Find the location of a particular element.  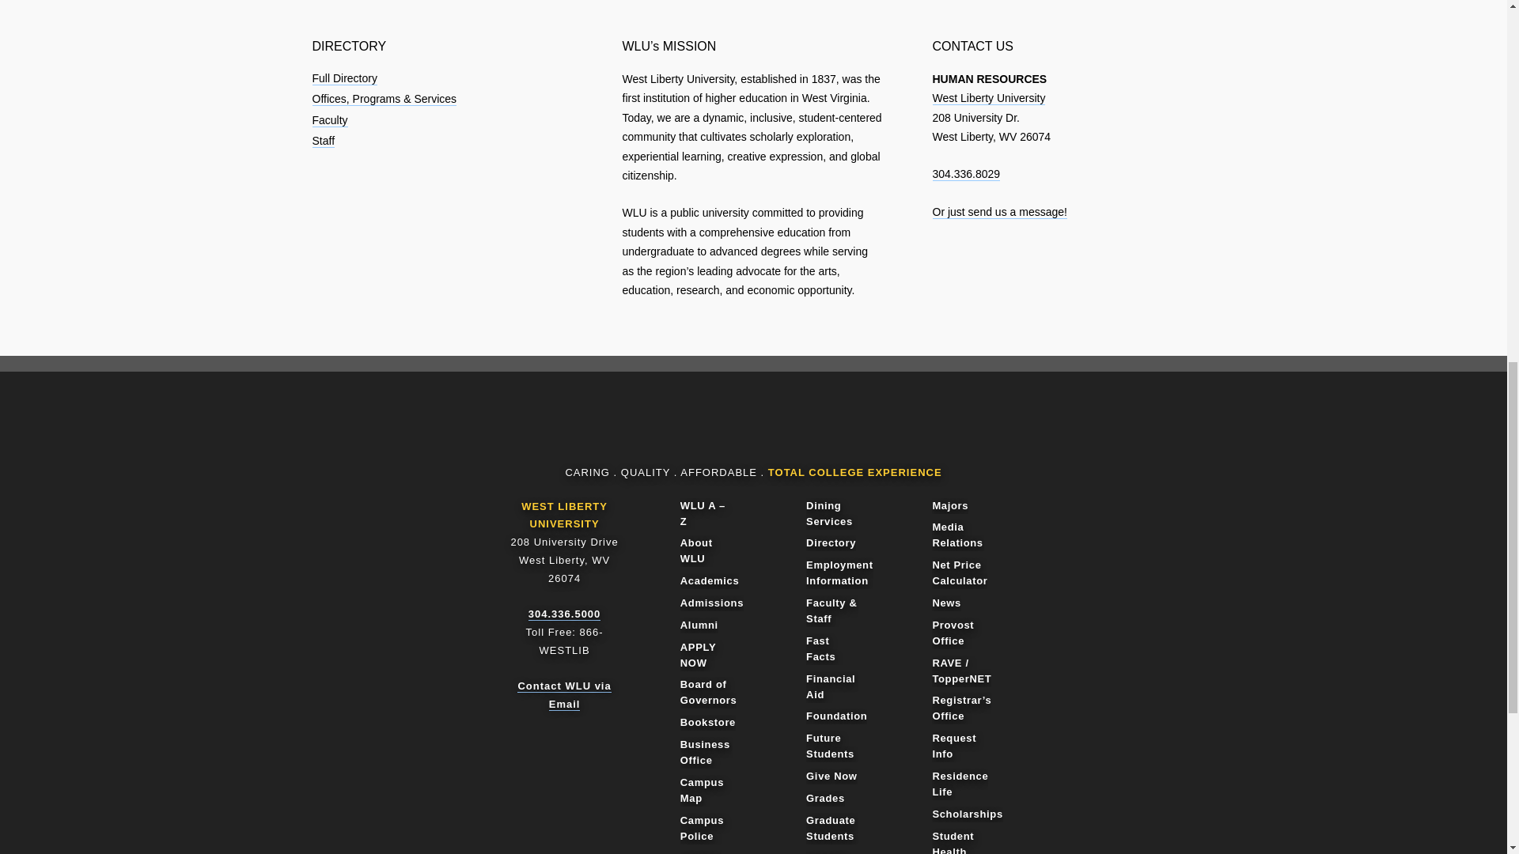

304.336.8029 is located at coordinates (965, 174).